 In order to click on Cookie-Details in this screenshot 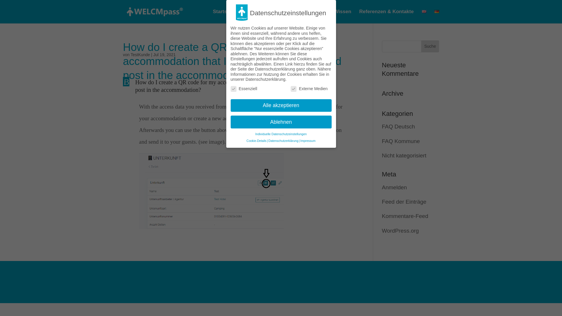, I will do `click(256, 141)`.